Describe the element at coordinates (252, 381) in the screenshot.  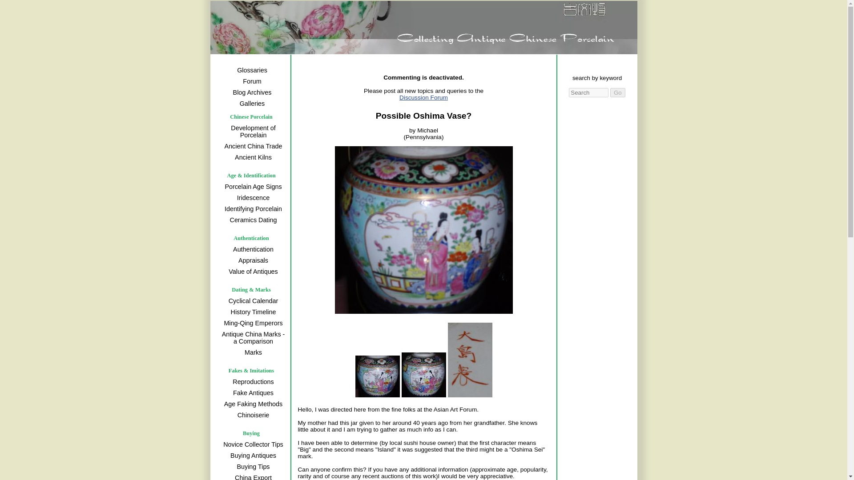
I see `Reproductions` at that location.